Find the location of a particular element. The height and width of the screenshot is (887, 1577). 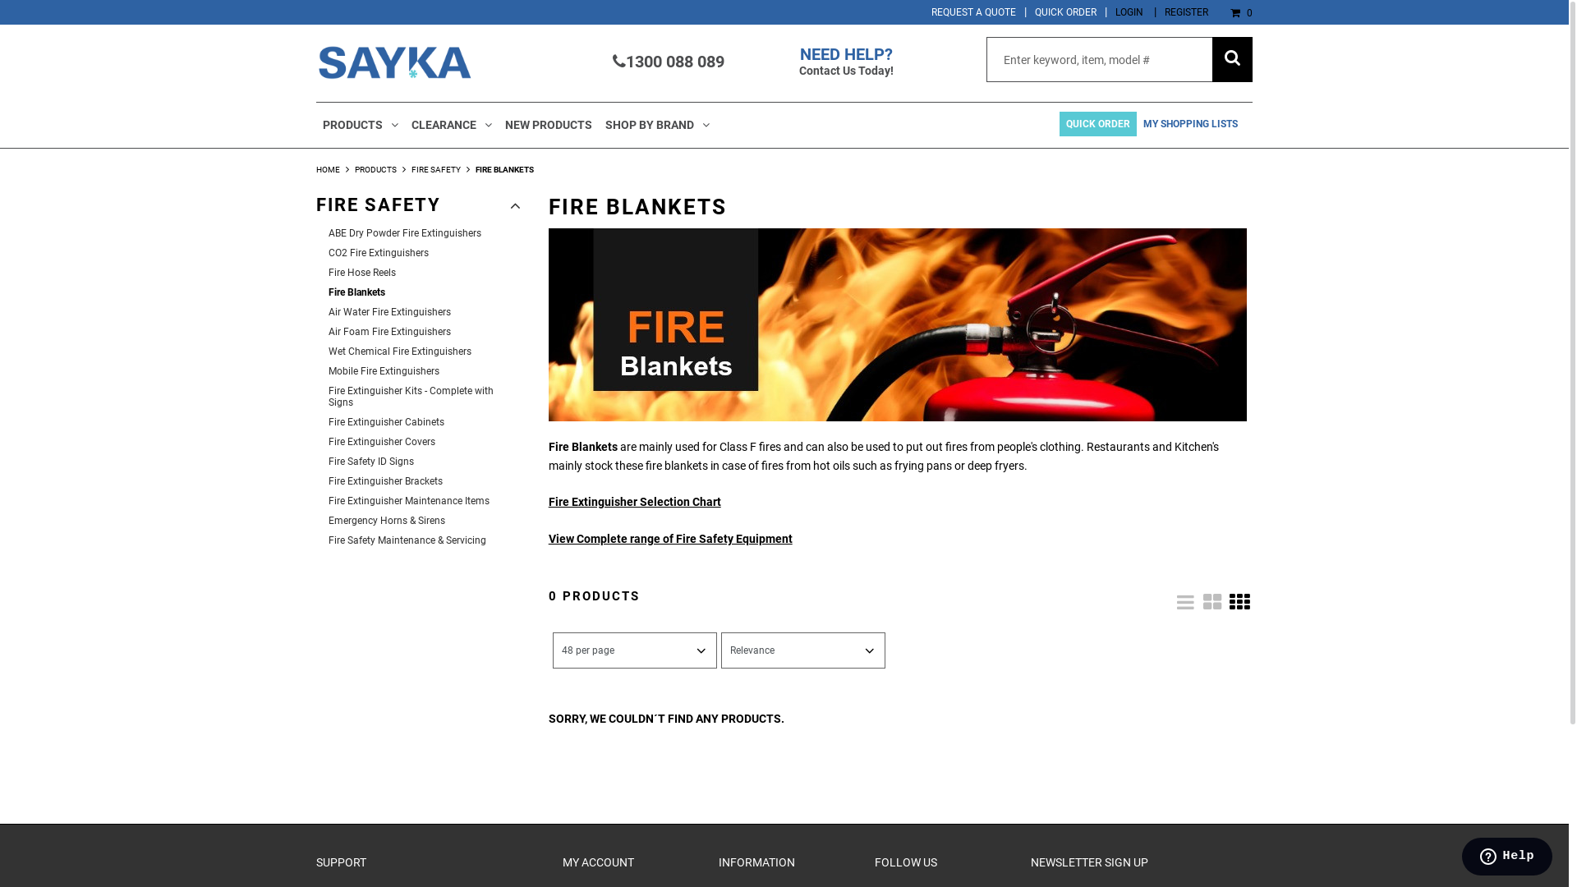

FIRE SAFETY is located at coordinates (419, 209).